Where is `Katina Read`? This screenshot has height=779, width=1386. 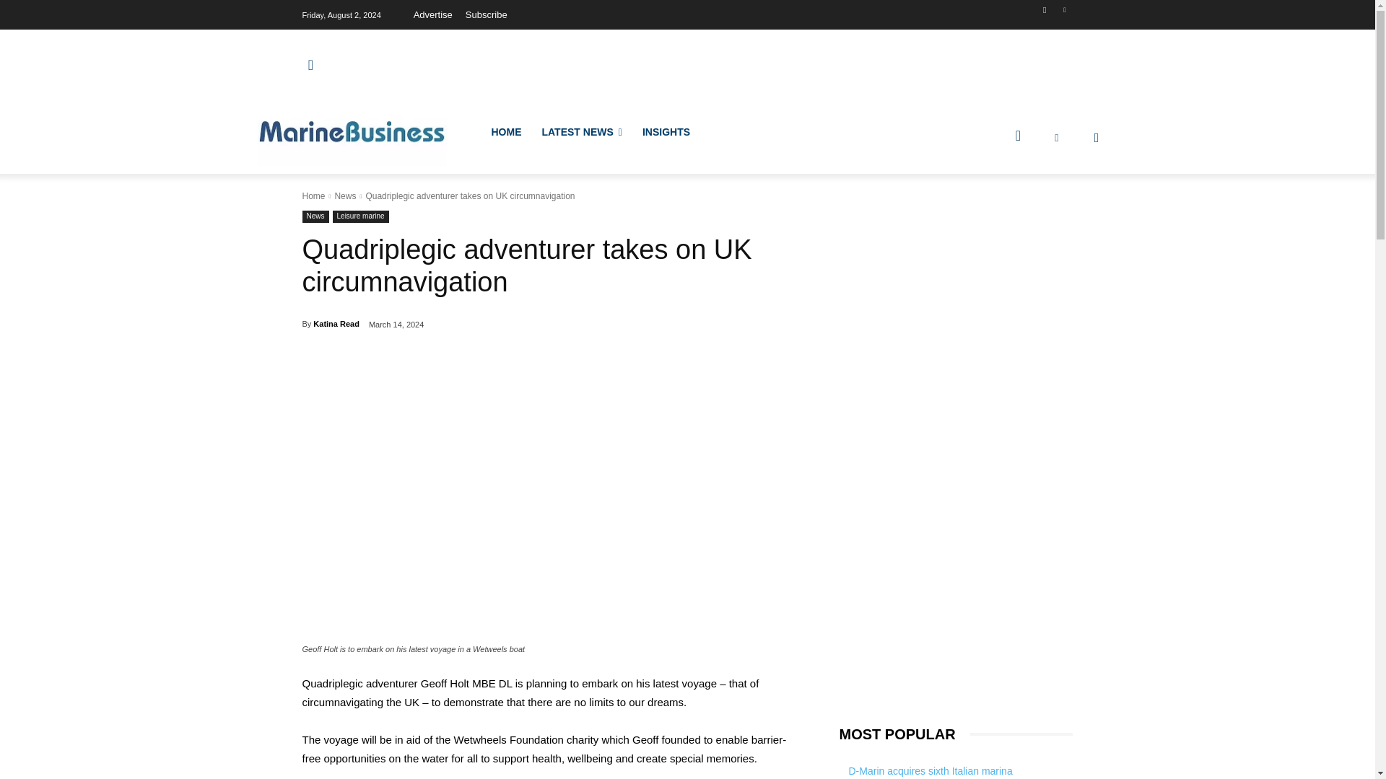
Katina Read is located at coordinates (336, 324).